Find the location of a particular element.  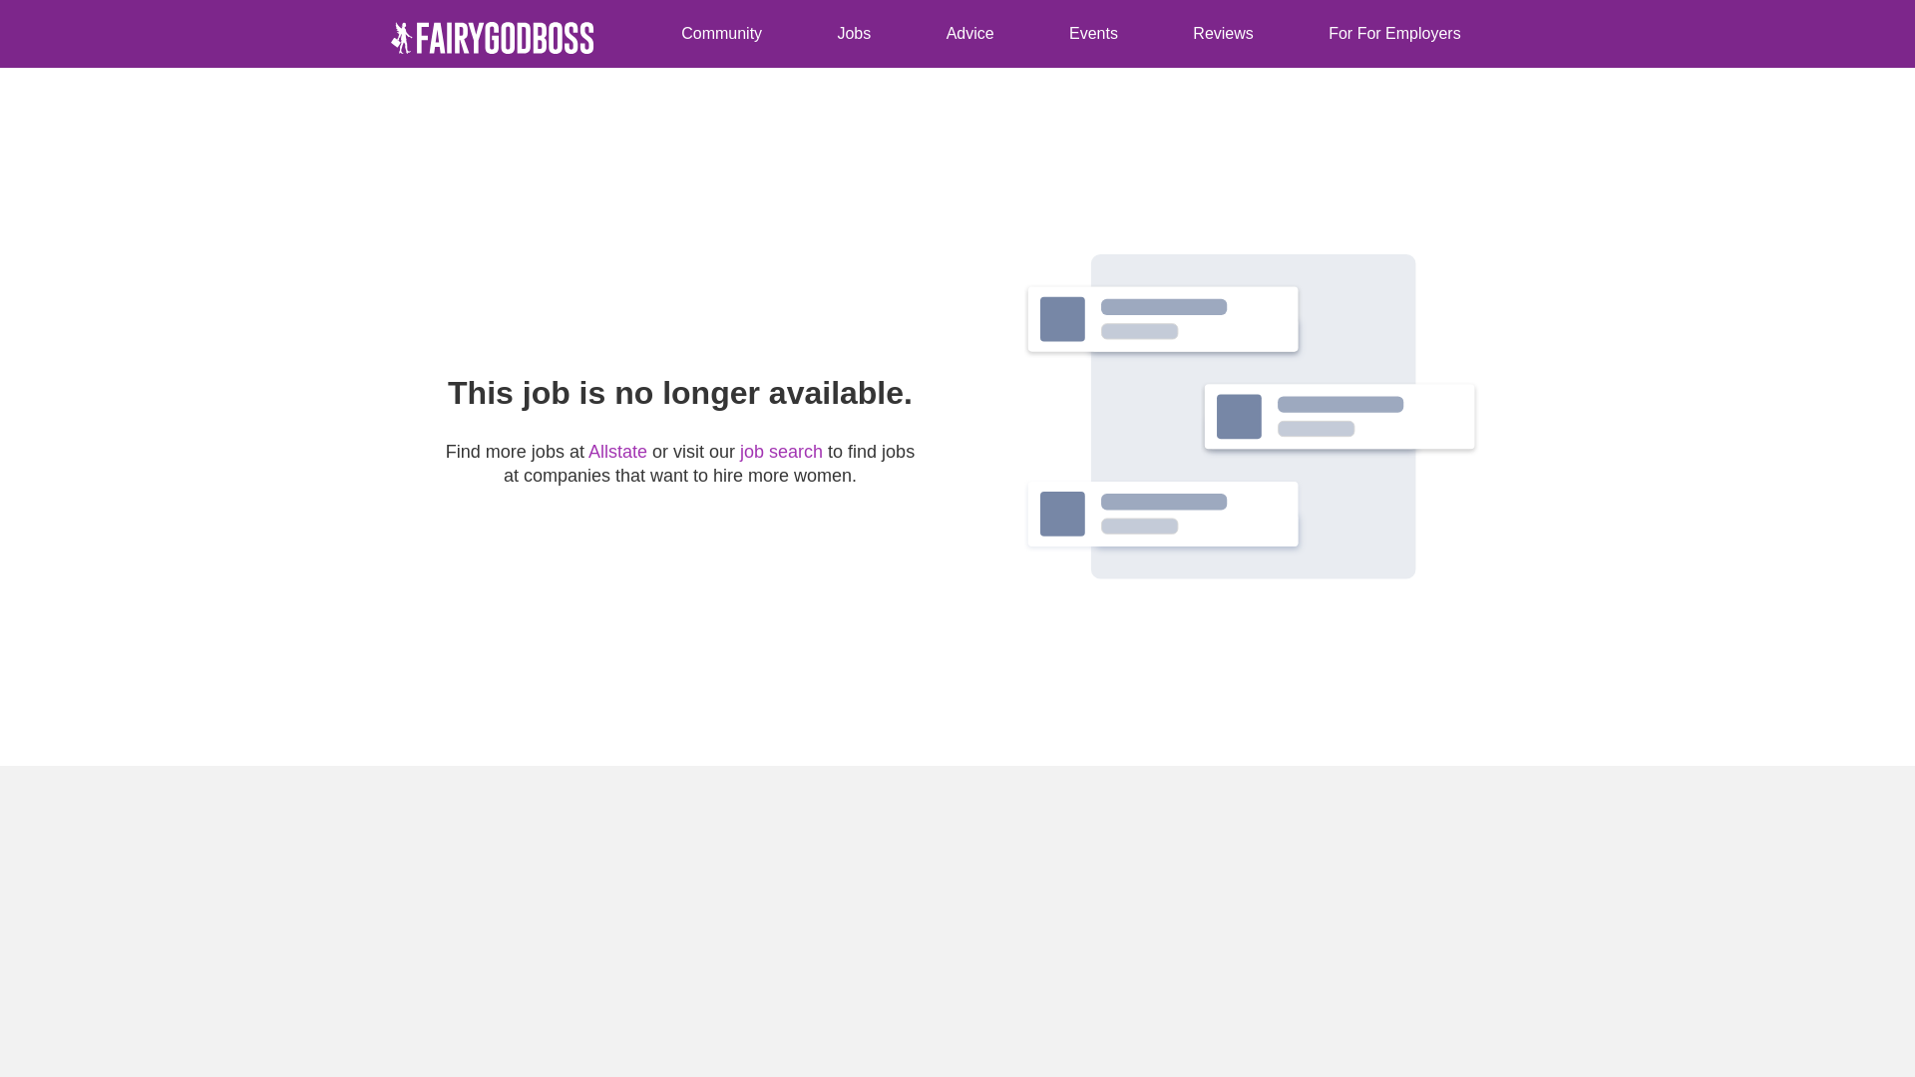

Advice is located at coordinates (969, 34).